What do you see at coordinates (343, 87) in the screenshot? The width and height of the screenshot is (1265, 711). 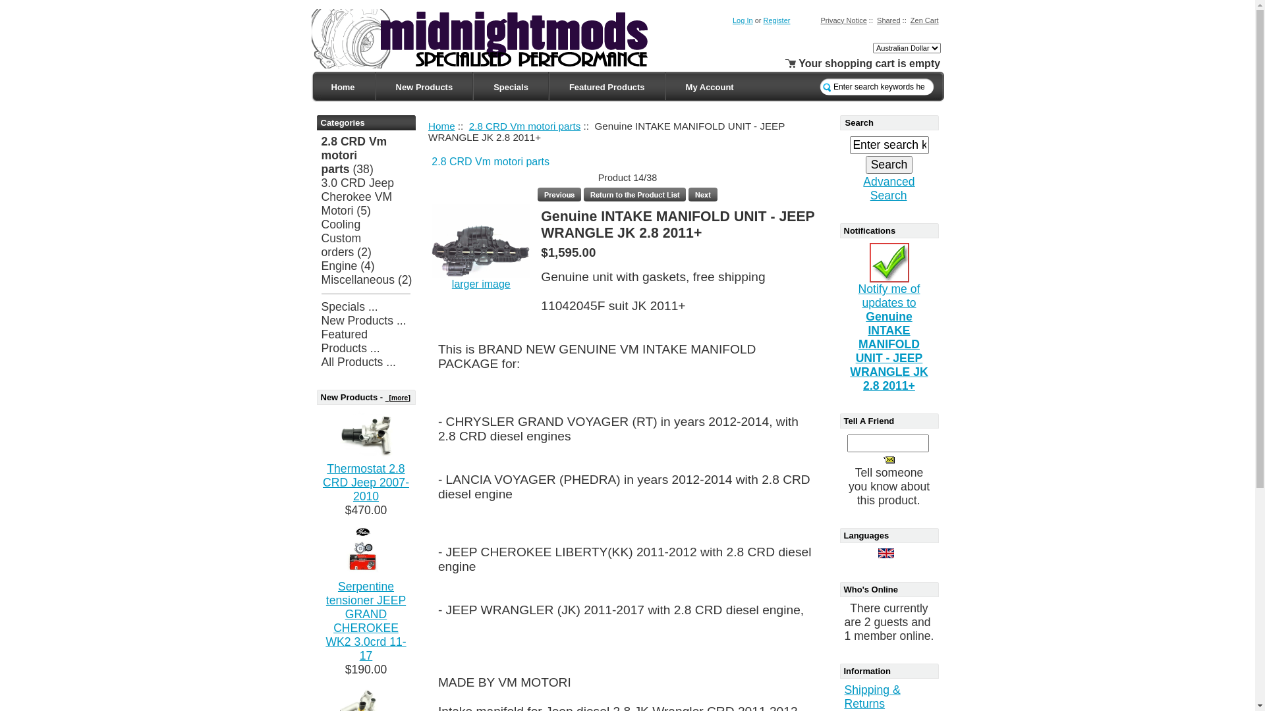 I see `Home` at bounding box center [343, 87].